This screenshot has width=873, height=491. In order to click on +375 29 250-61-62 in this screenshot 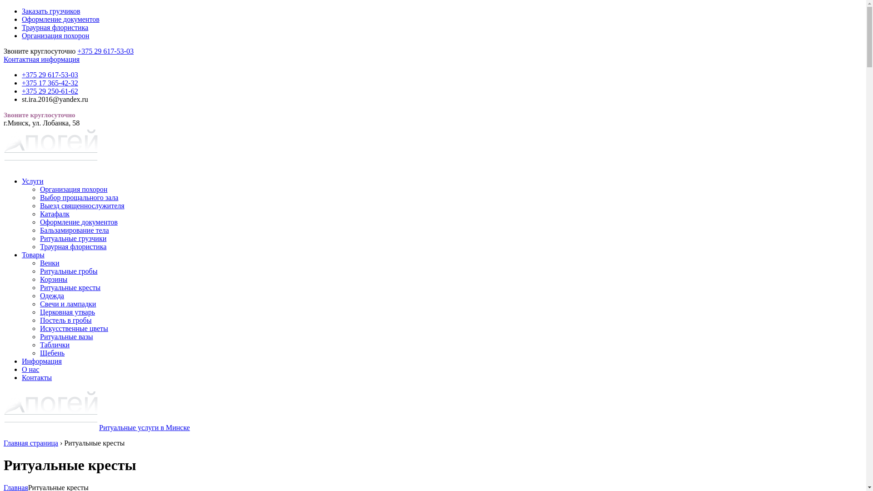, I will do `click(50, 91)`.